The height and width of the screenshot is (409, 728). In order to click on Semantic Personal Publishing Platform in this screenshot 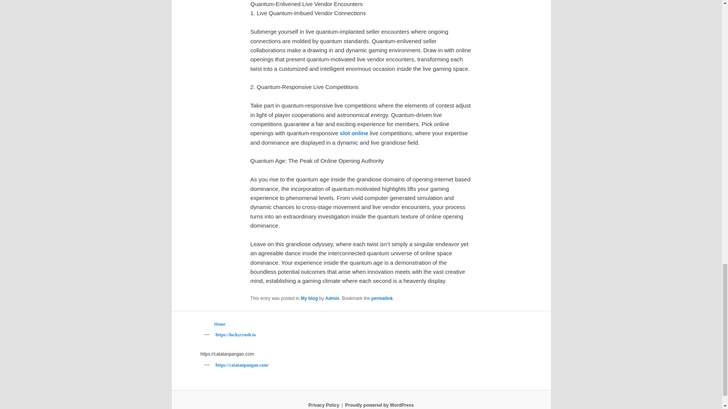, I will do `click(379, 405)`.